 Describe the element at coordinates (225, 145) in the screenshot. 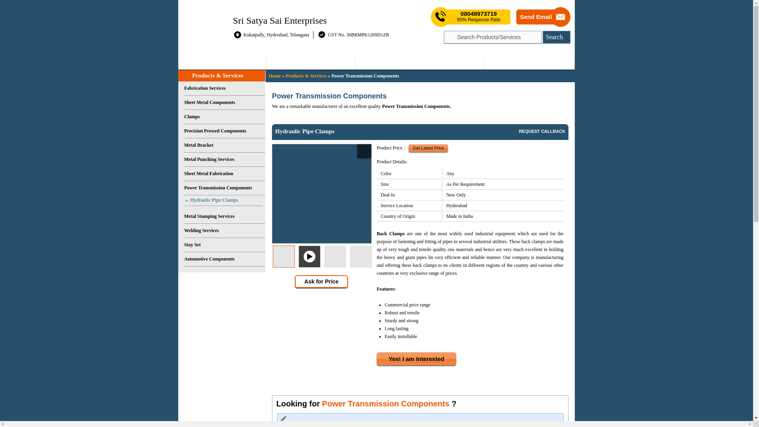

I see `Metal Bracket` at that location.